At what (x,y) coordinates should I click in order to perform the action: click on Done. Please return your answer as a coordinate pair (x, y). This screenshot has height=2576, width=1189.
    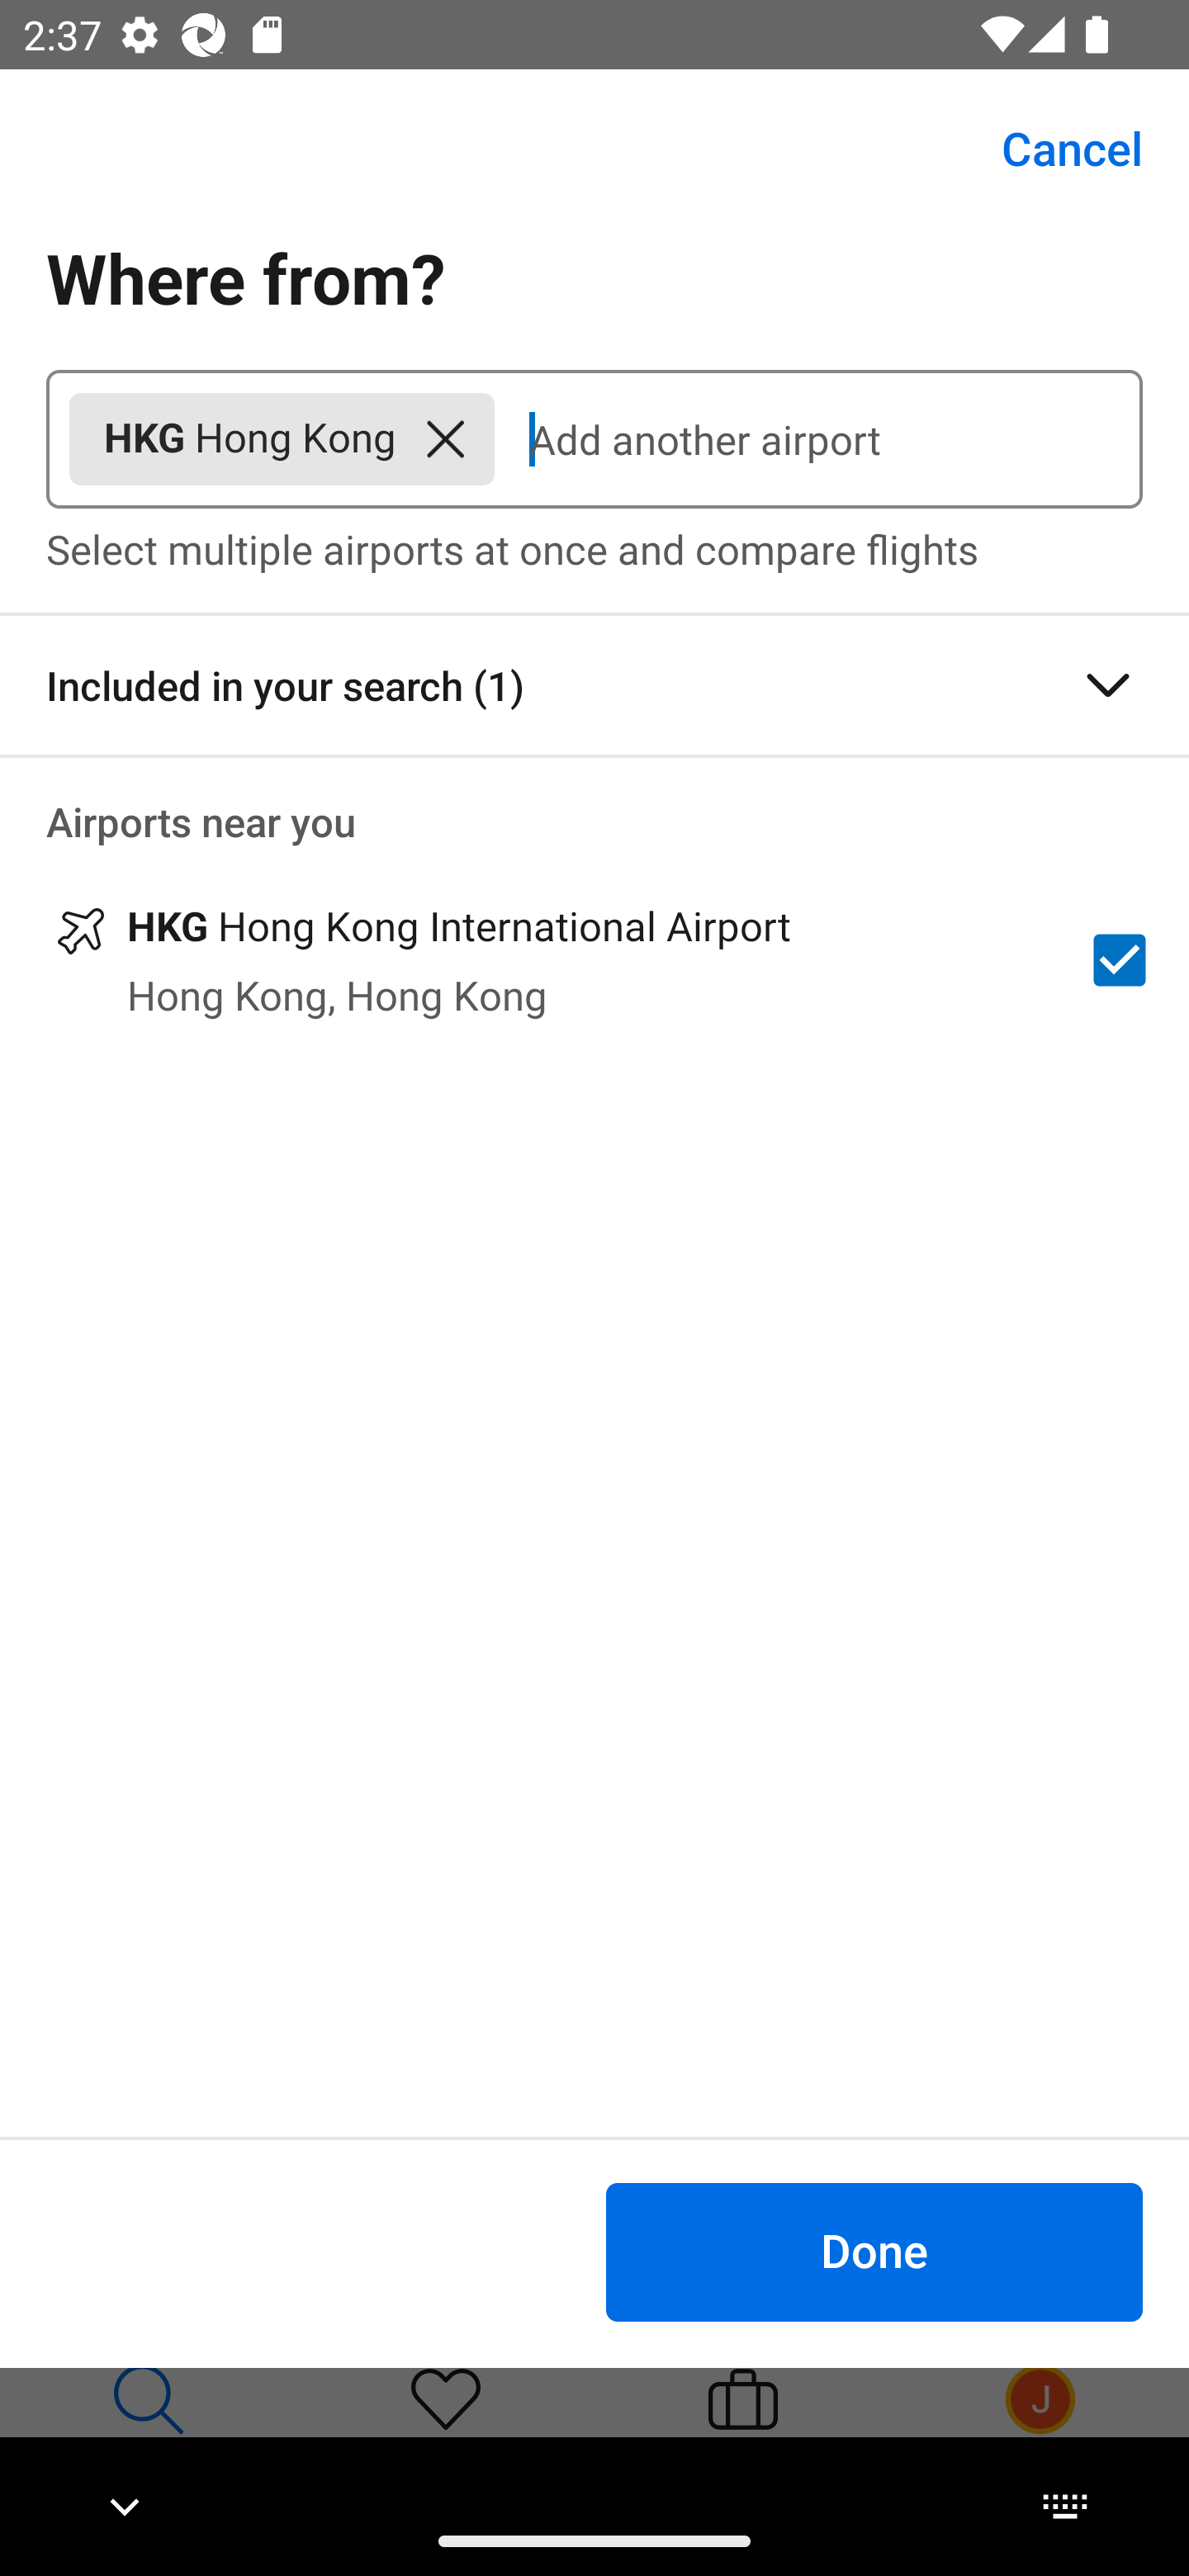
    Looking at the image, I should click on (874, 2251).